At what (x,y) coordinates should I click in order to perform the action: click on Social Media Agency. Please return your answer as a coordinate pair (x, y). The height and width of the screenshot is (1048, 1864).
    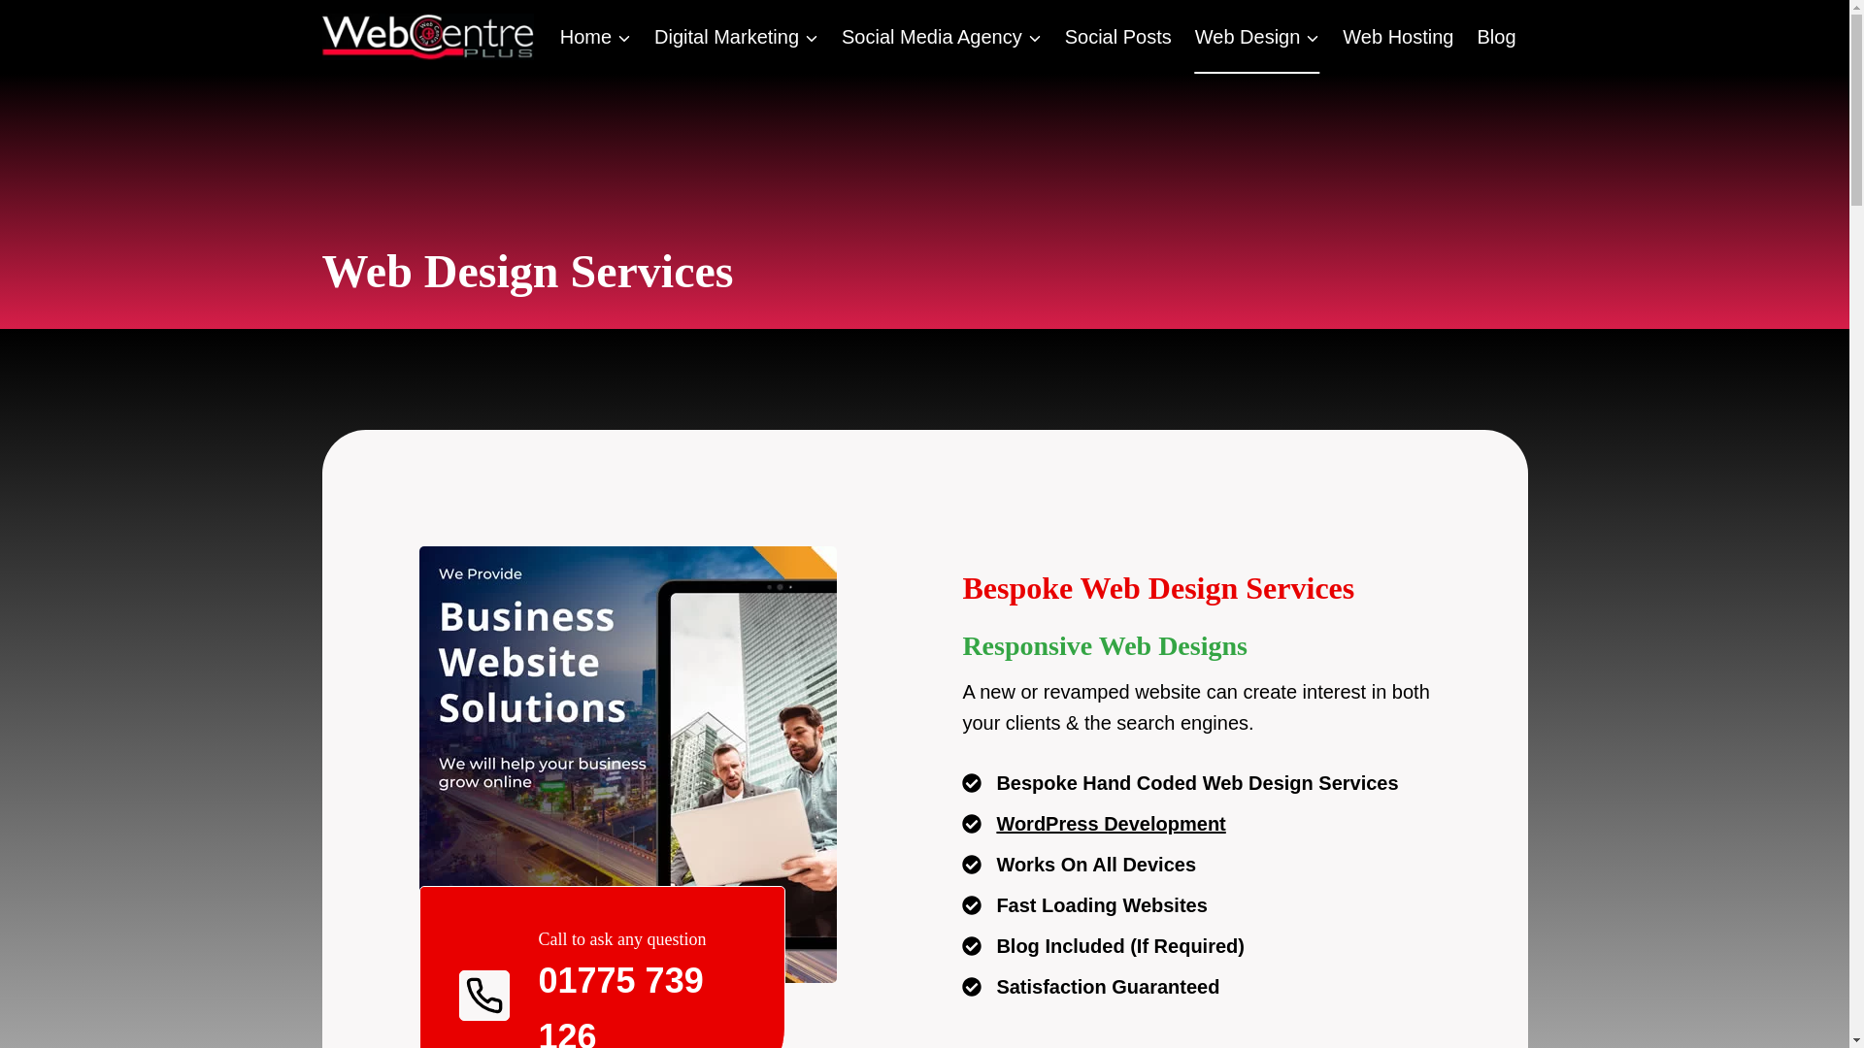
    Looking at the image, I should click on (941, 37).